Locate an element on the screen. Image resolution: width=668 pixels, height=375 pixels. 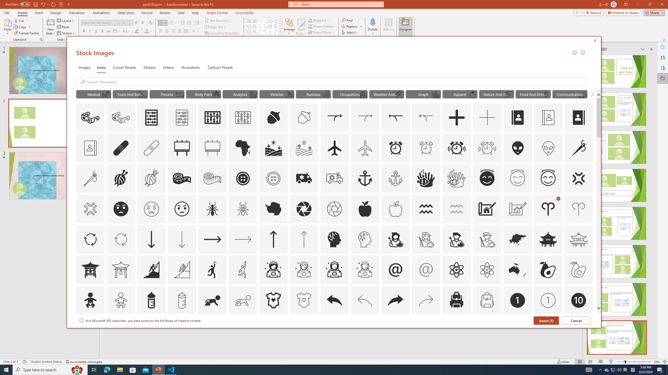
AutomationID: Icons_AngryFace_Outline is located at coordinates (182, 209).